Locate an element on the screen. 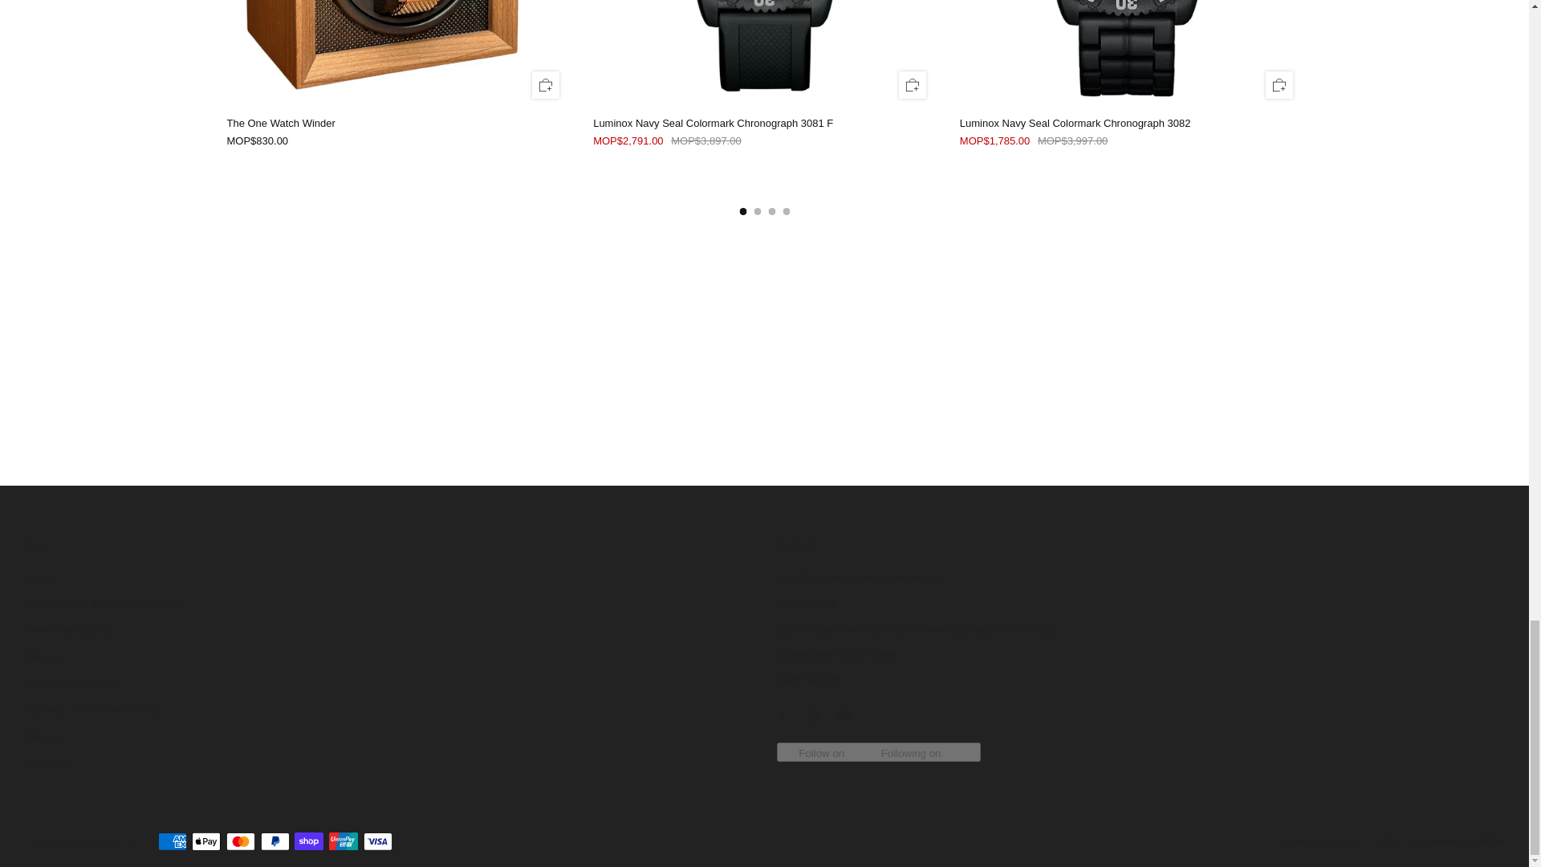 The width and height of the screenshot is (1541, 867). Union Pay is located at coordinates (344, 841).